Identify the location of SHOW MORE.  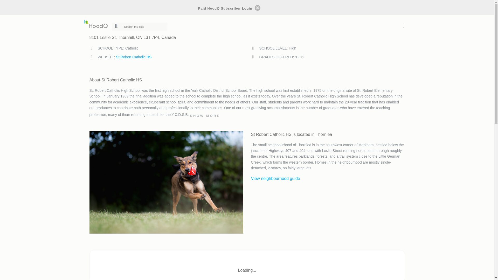
(206, 116).